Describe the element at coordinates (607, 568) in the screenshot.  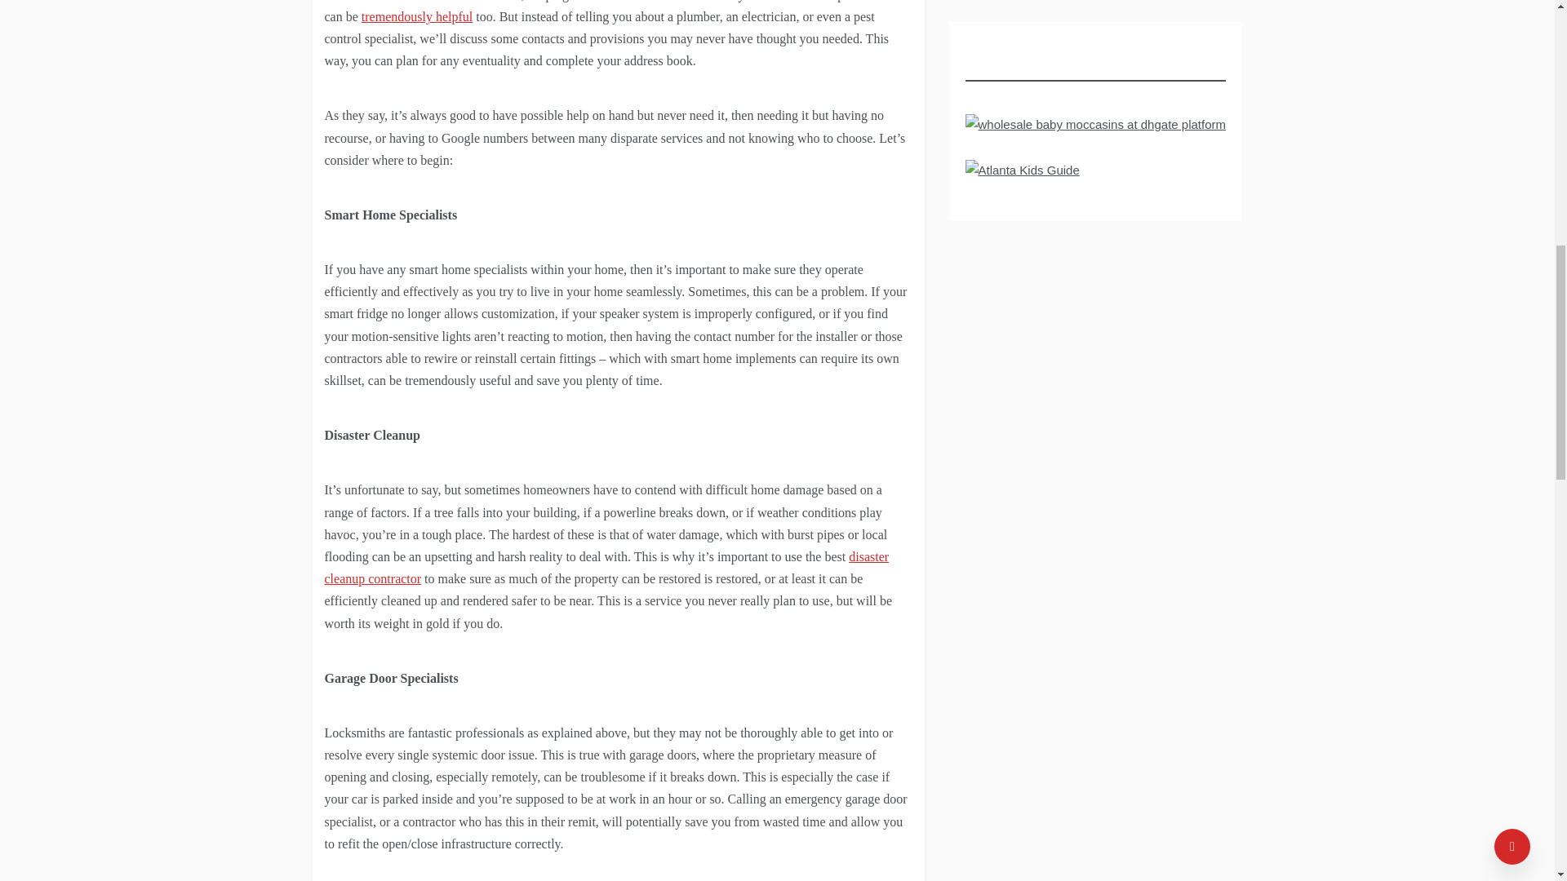
I see `disaster cleanup contractor` at that location.